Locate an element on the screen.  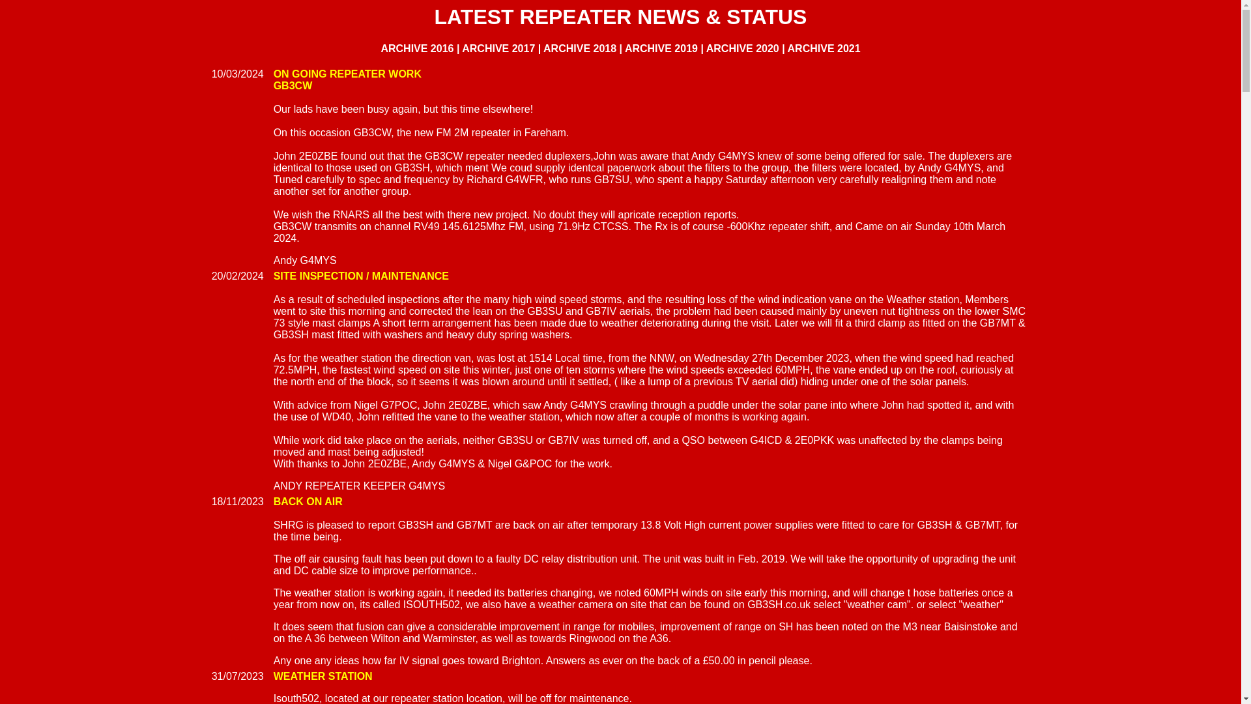
ARCHIVE 2019 is located at coordinates (661, 48).